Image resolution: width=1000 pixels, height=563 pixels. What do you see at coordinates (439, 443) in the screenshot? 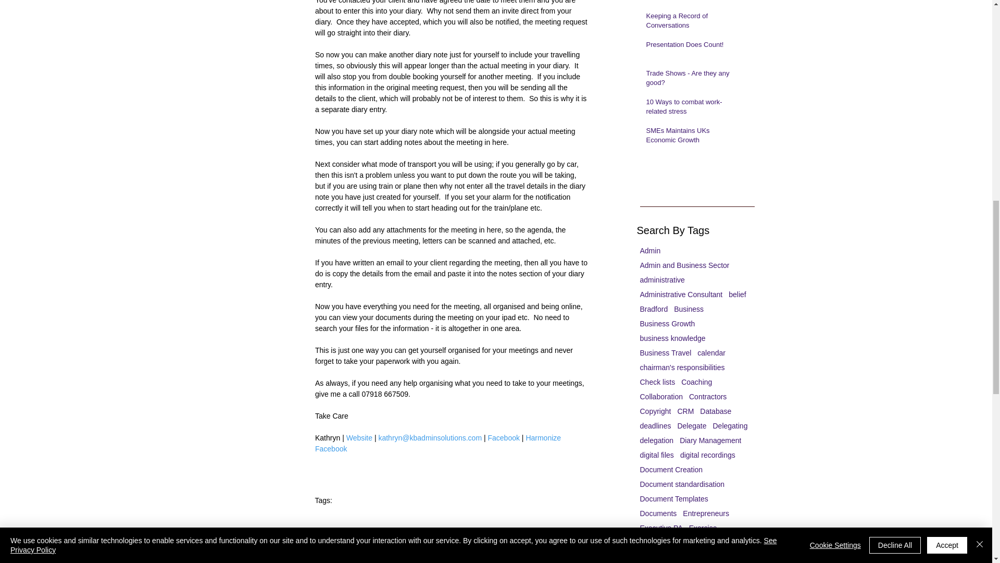
I see `Harmonize Facebook ` at bounding box center [439, 443].